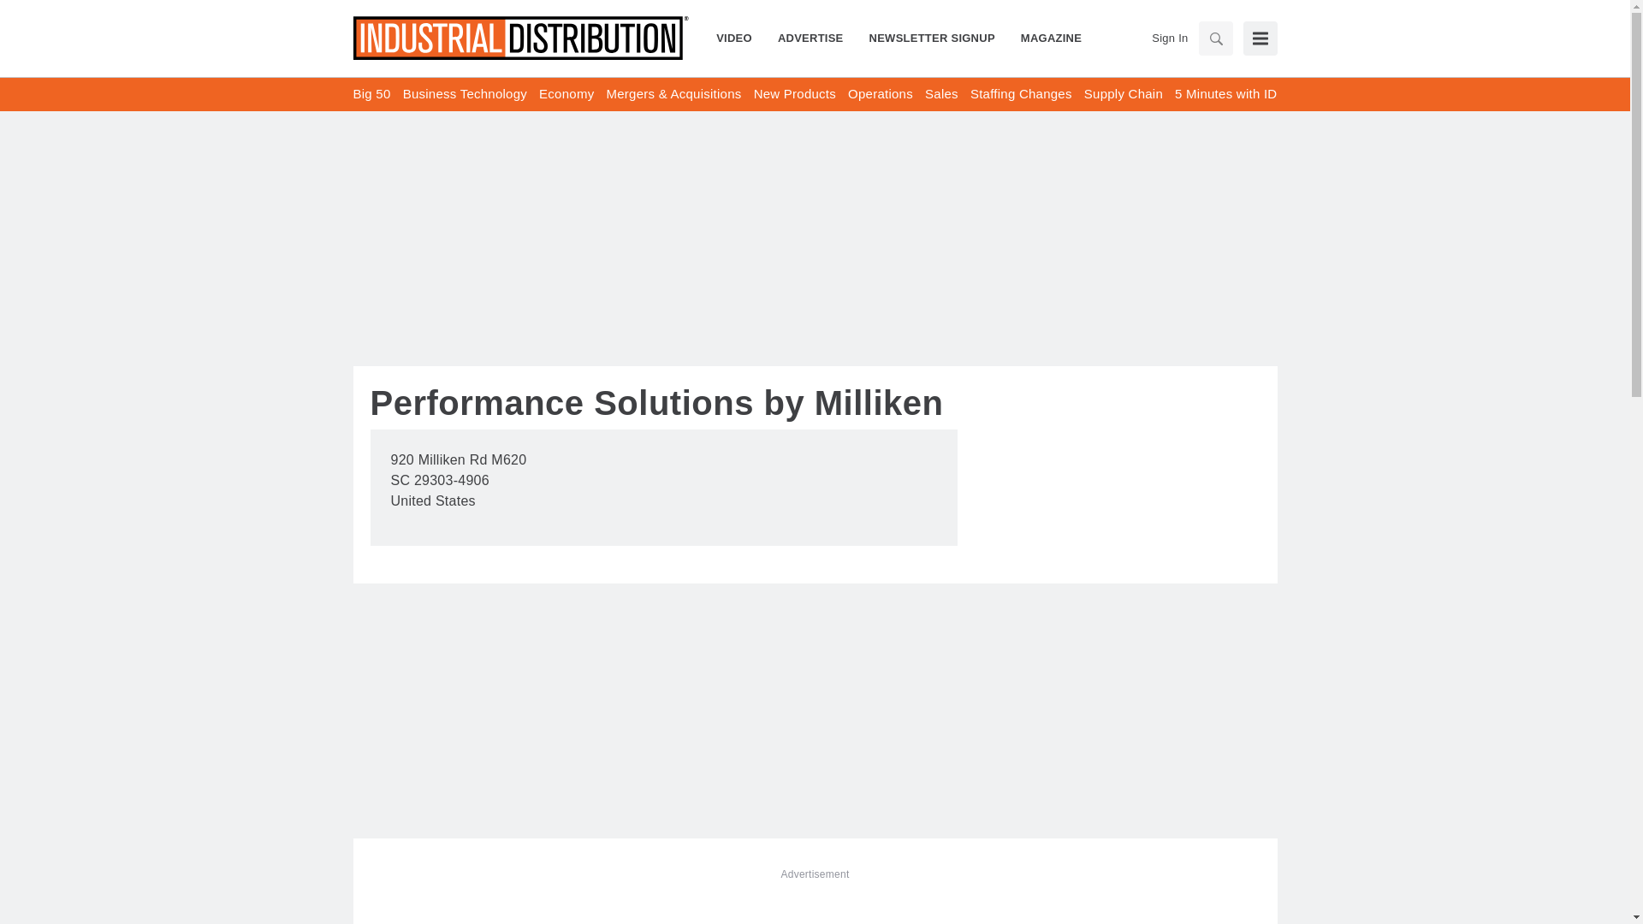 The width and height of the screenshot is (1643, 924). Describe the element at coordinates (1225, 94) in the screenshot. I see `5 Minutes with ID` at that location.